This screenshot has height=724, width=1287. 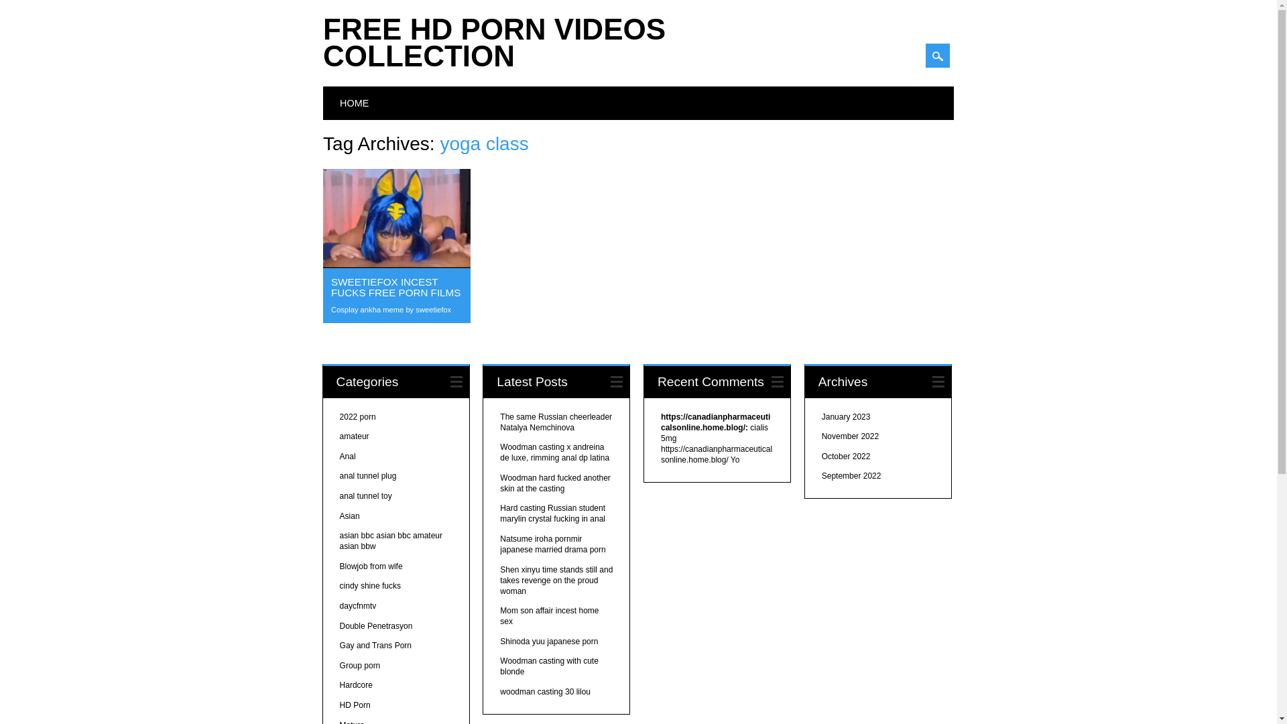 I want to click on Skip to content, so click(x=355, y=94).